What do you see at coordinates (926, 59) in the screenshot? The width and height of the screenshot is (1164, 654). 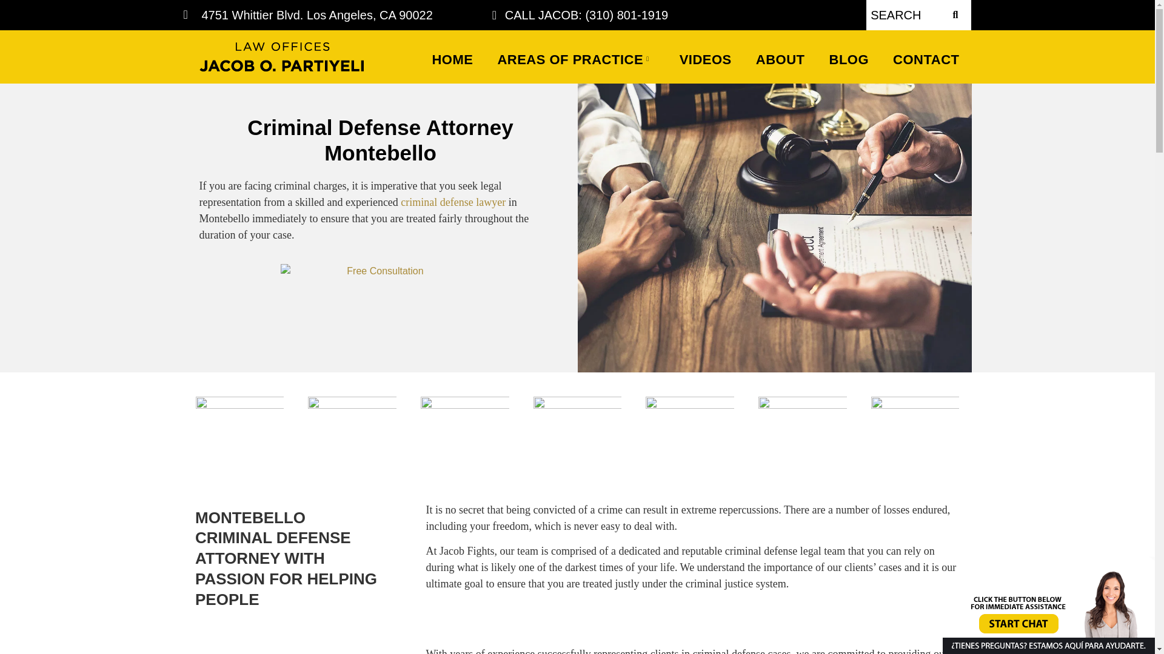 I see `CONTACT` at bounding box center [926, 59].